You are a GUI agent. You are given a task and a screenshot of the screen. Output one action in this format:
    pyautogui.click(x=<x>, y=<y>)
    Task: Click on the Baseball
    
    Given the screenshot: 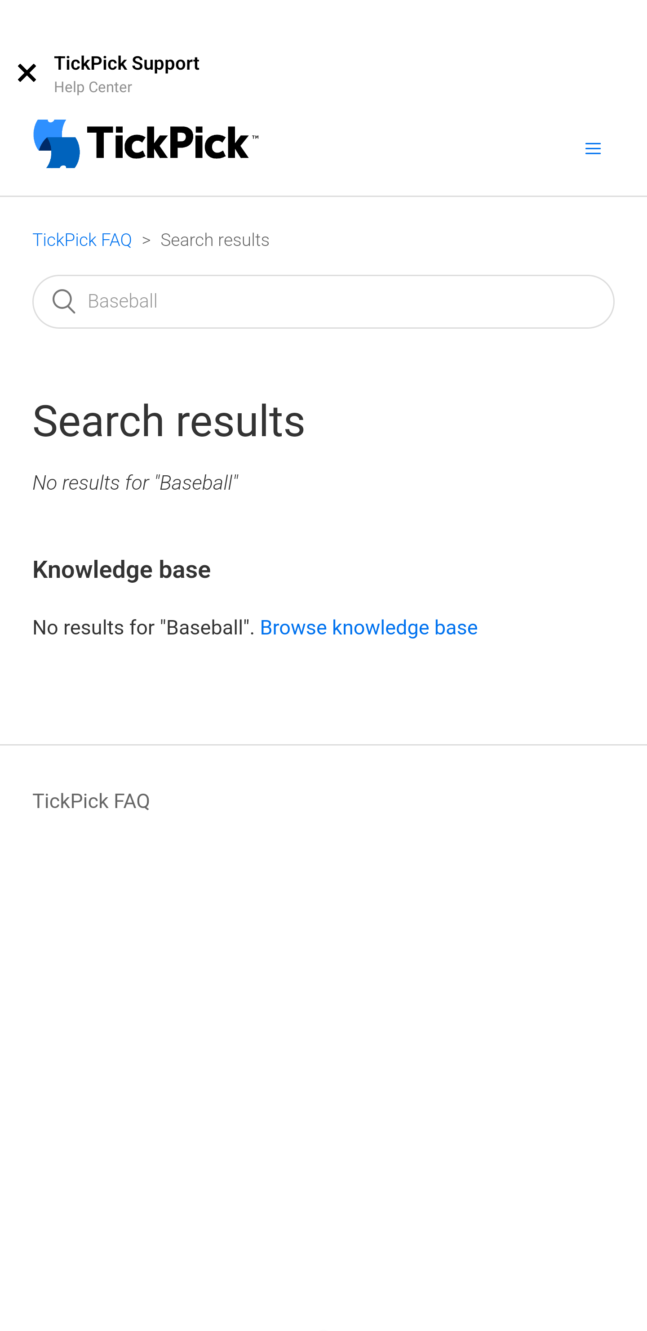 What is the action you would take?
    pyautogui.click(x=323, y=301)
    